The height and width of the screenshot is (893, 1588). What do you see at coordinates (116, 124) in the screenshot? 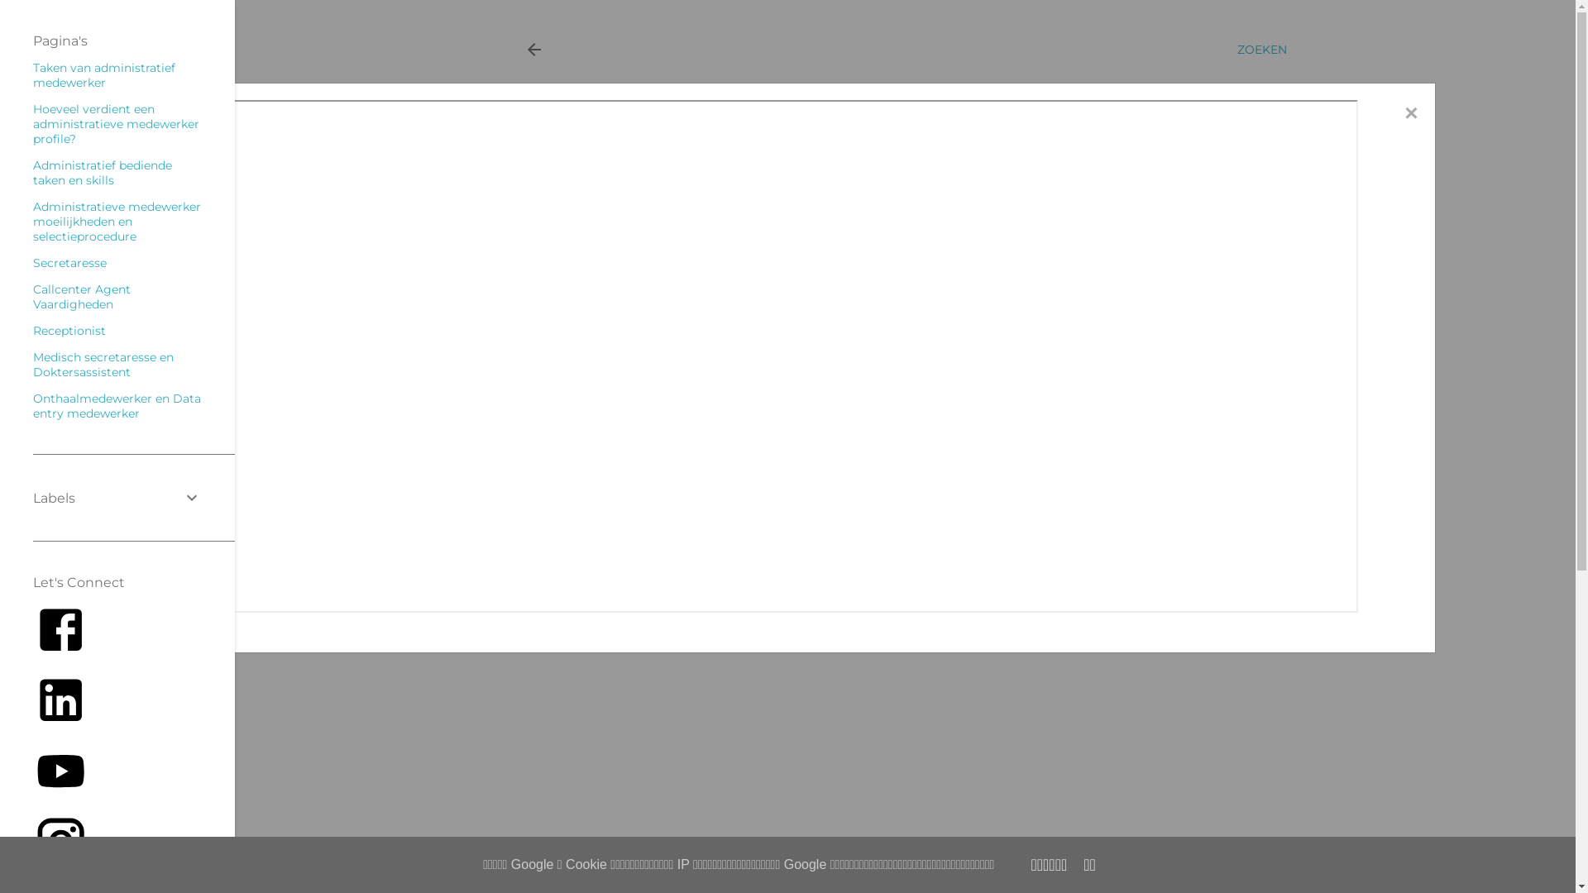
I see `Hoeveel verdient een administratieve medewerker profile?` at bounding box center [116, 124].